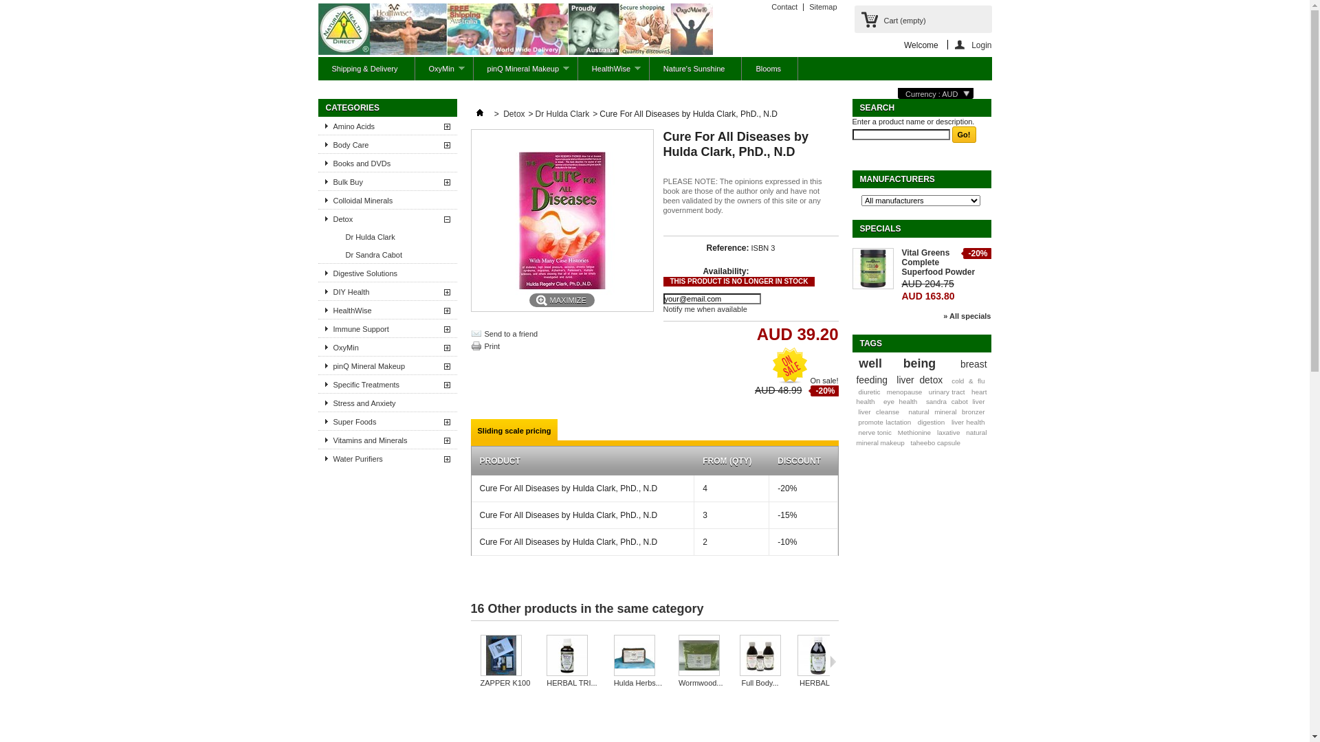 Image resolution: width=1320 pixels, height=742 pixels. What do you see at coordinates (562, 221) in the screenshot?
I see `Cure For All Diseases by Hulda Clark, PhD., N.D` at bounding box center [562, 221].